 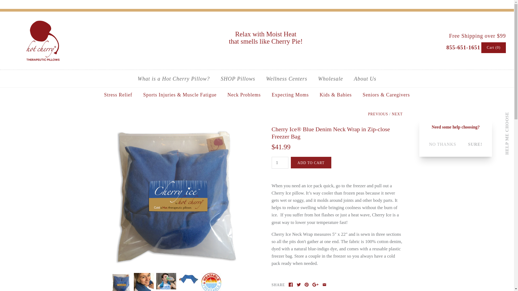 What do you see at coordinates (290, 285) in the screenshot?
I see `Facebook` at bounding box center [290, 285].